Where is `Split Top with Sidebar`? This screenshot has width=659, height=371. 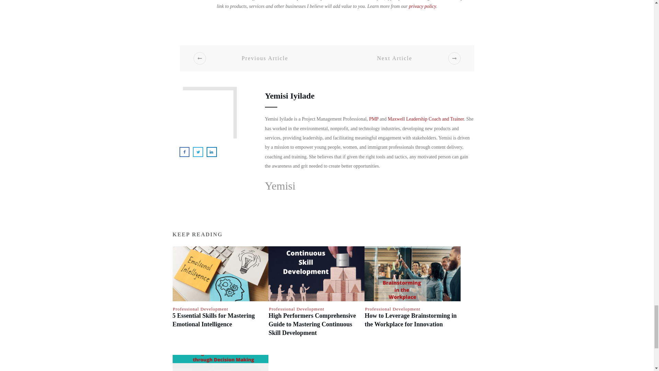 Split Top with Sidebar is located at coordinates (206, 116).